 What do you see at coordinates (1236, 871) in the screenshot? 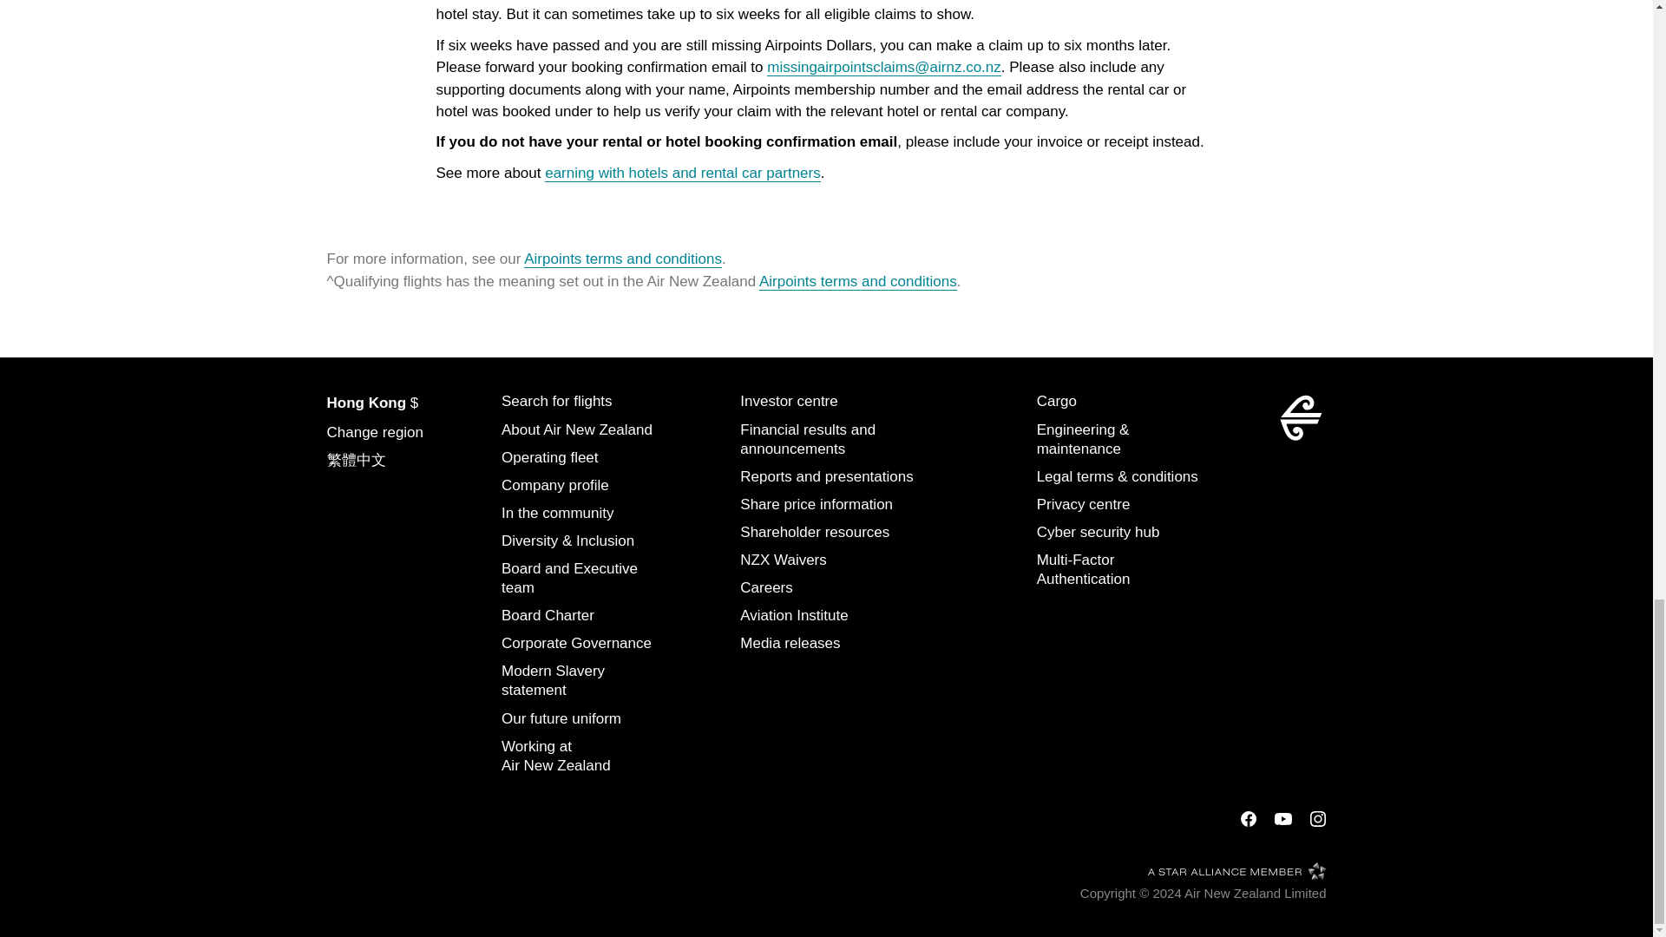
I see `A Star Alliance member` at bounding box center [1236, 871].